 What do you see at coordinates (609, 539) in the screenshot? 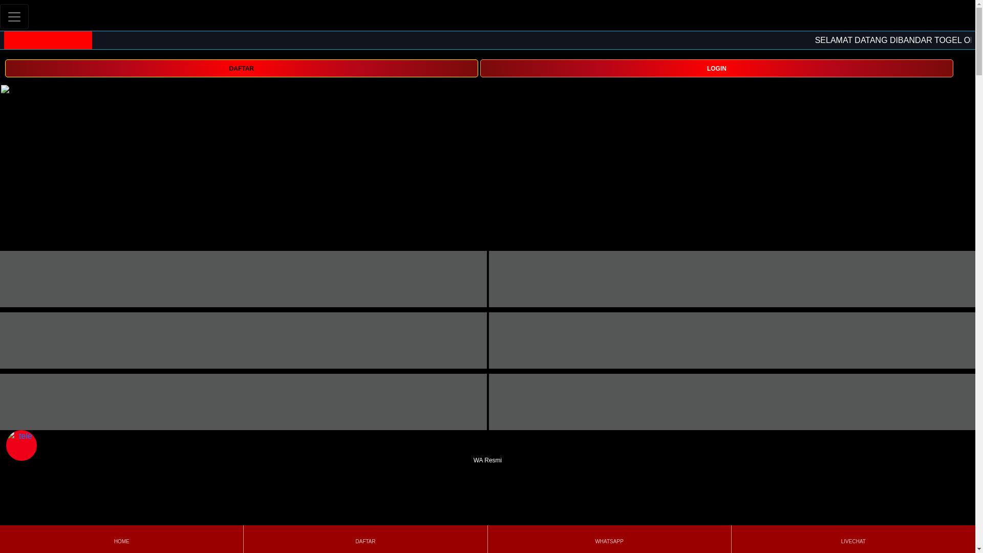
I see `WHATSAPP` at bounding box center [609, 539].